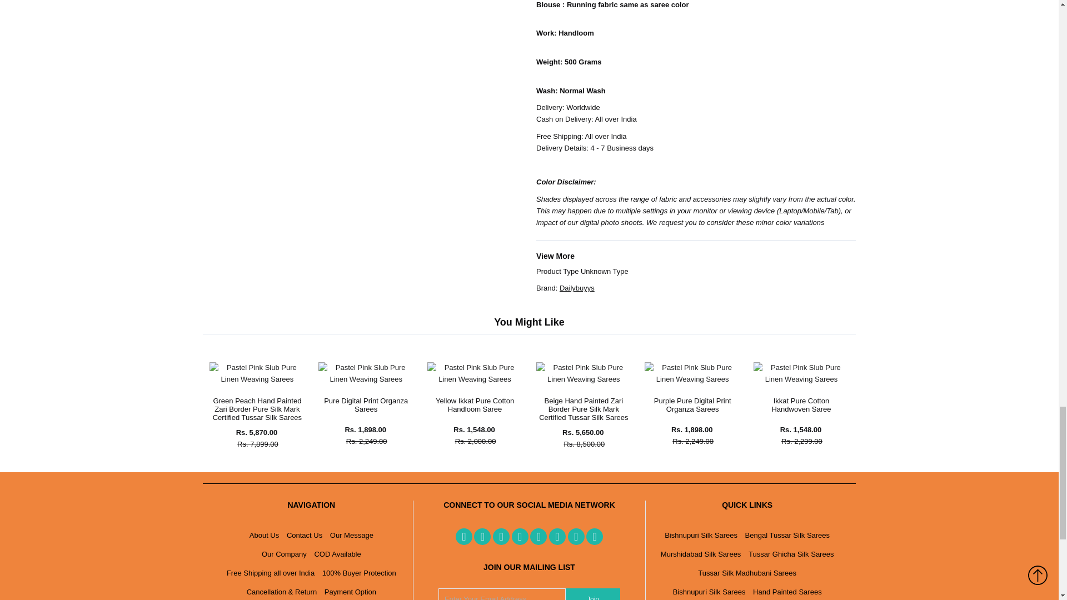 This screenshot has height=600, width=1067. I want to click on Purple Pure Digital Print Organza Sarees, so click(691, 379).